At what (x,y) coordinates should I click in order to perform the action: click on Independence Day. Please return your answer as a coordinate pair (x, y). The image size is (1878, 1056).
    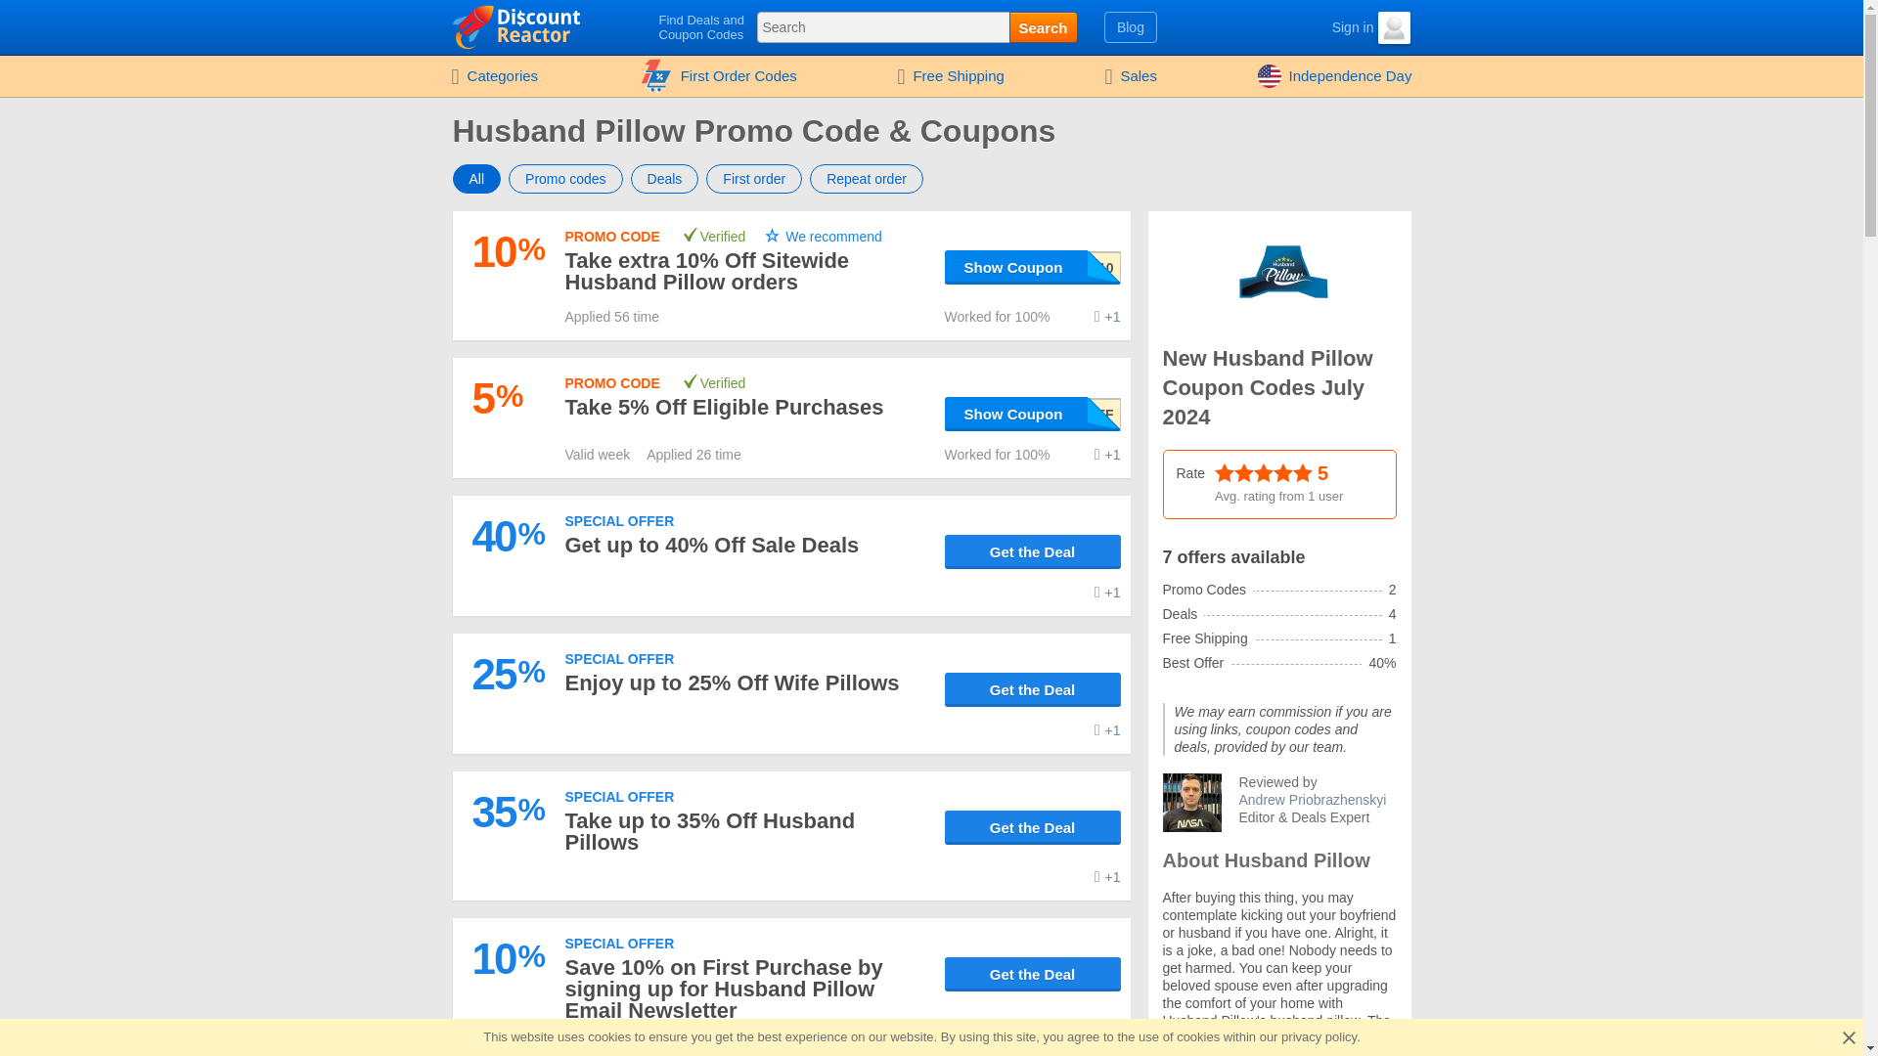
    Looking at the image, I should click on (1335, 76).